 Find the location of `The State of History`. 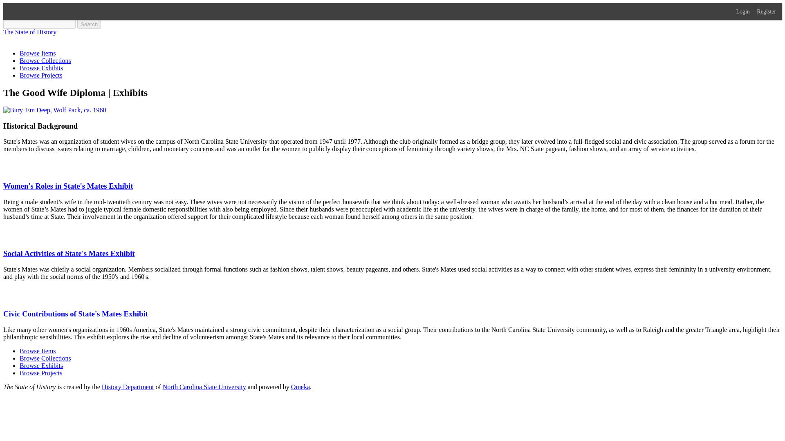

The State of History is located at coordinates (29, 32).